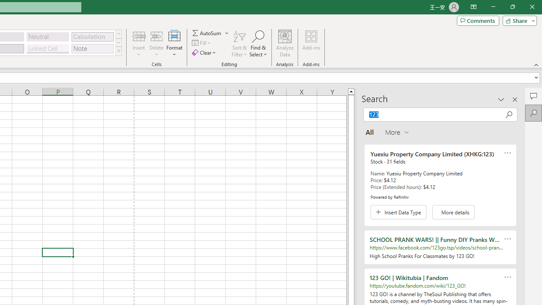 The image size is (542, 305). I want to click on Format, so click(174, 43).